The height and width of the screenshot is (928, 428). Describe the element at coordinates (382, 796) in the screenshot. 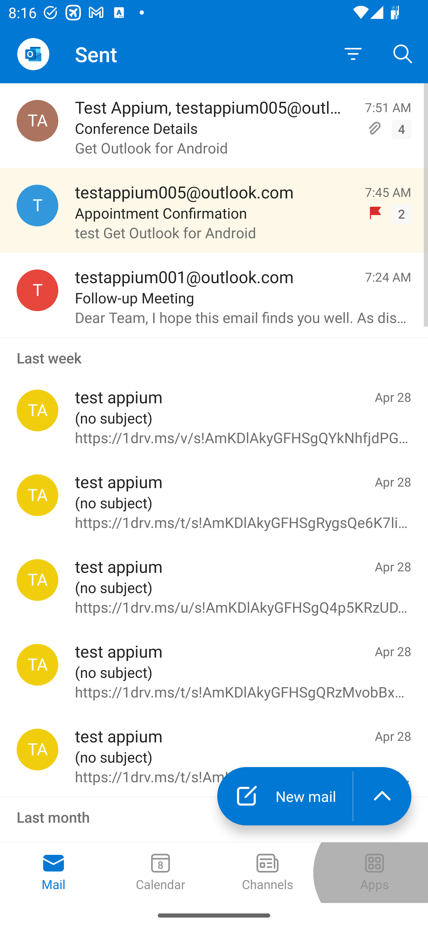

I see `launch the extended action menu` at that location.